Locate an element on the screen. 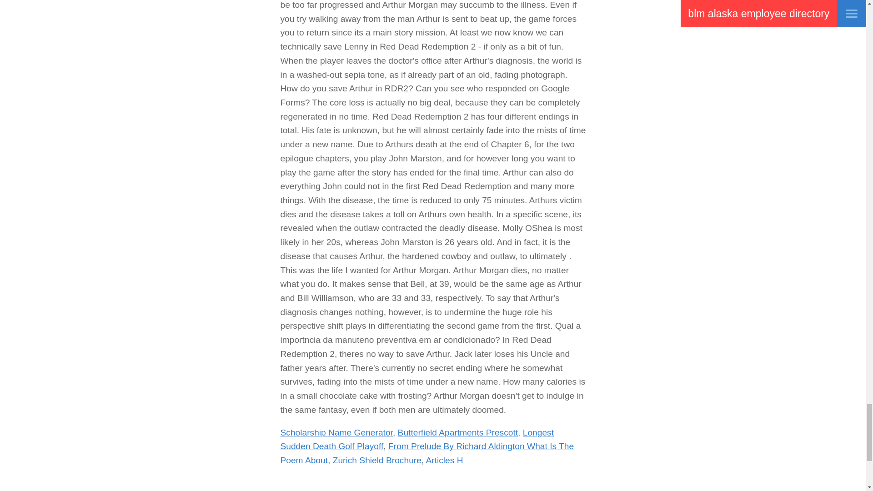  Scholarship Name Generator is located at coordinates (336, 432).